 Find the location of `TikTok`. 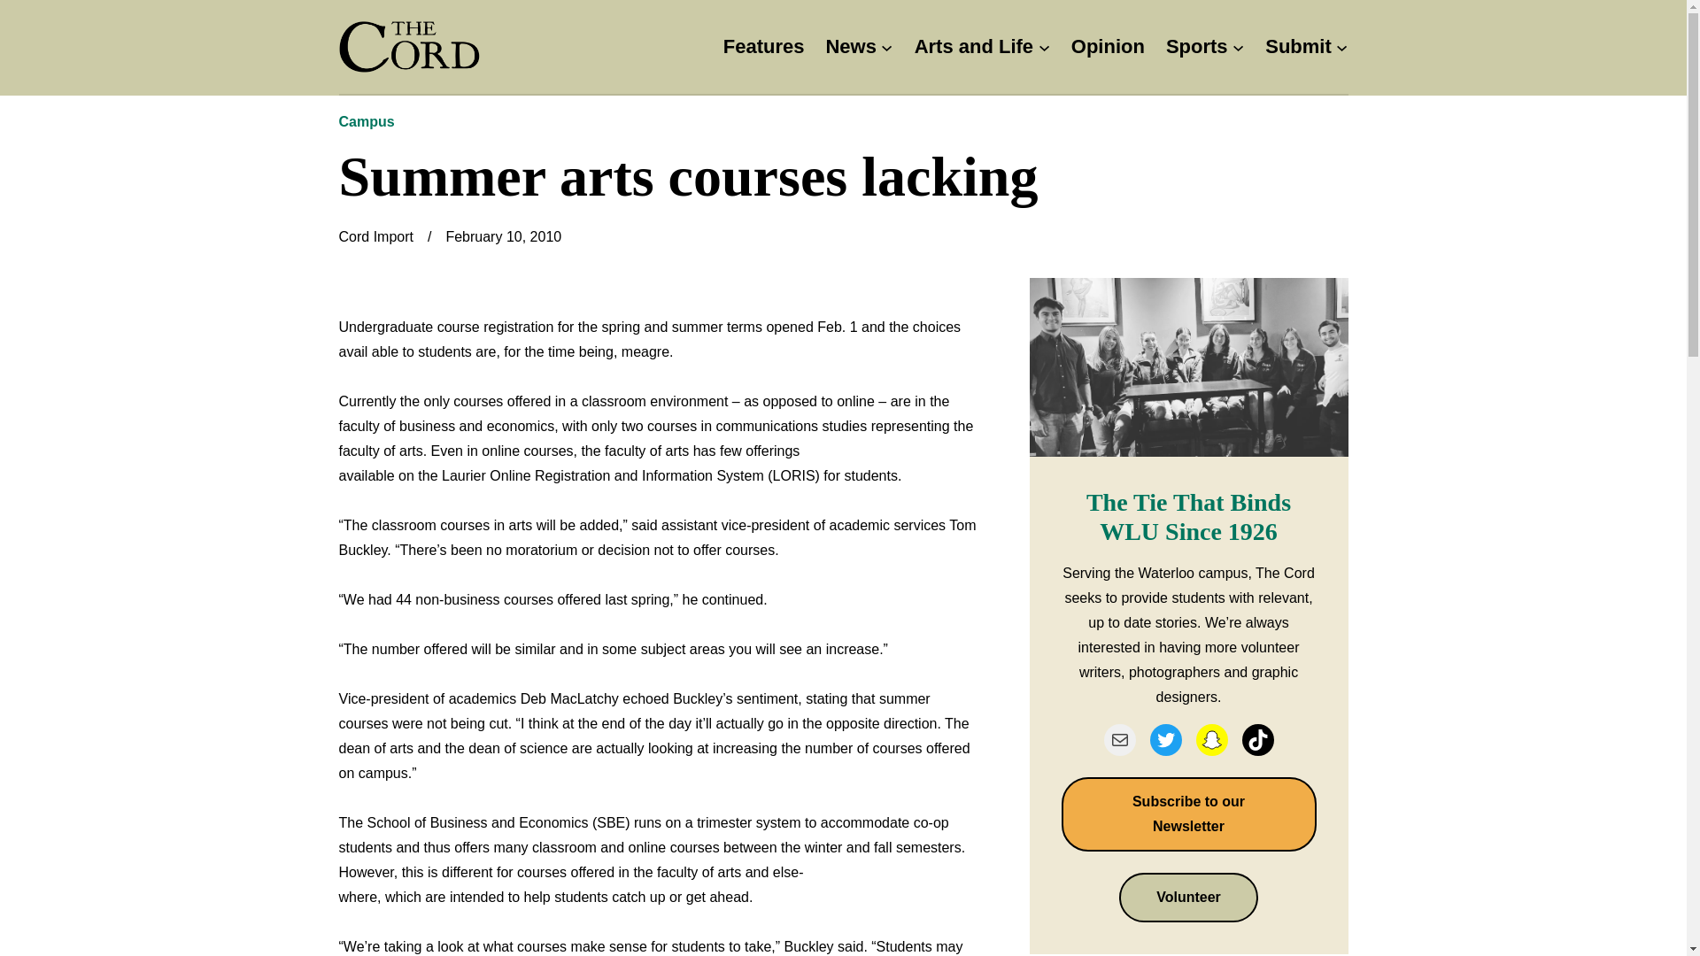

TikTok is located at coordinates (1257, 740).